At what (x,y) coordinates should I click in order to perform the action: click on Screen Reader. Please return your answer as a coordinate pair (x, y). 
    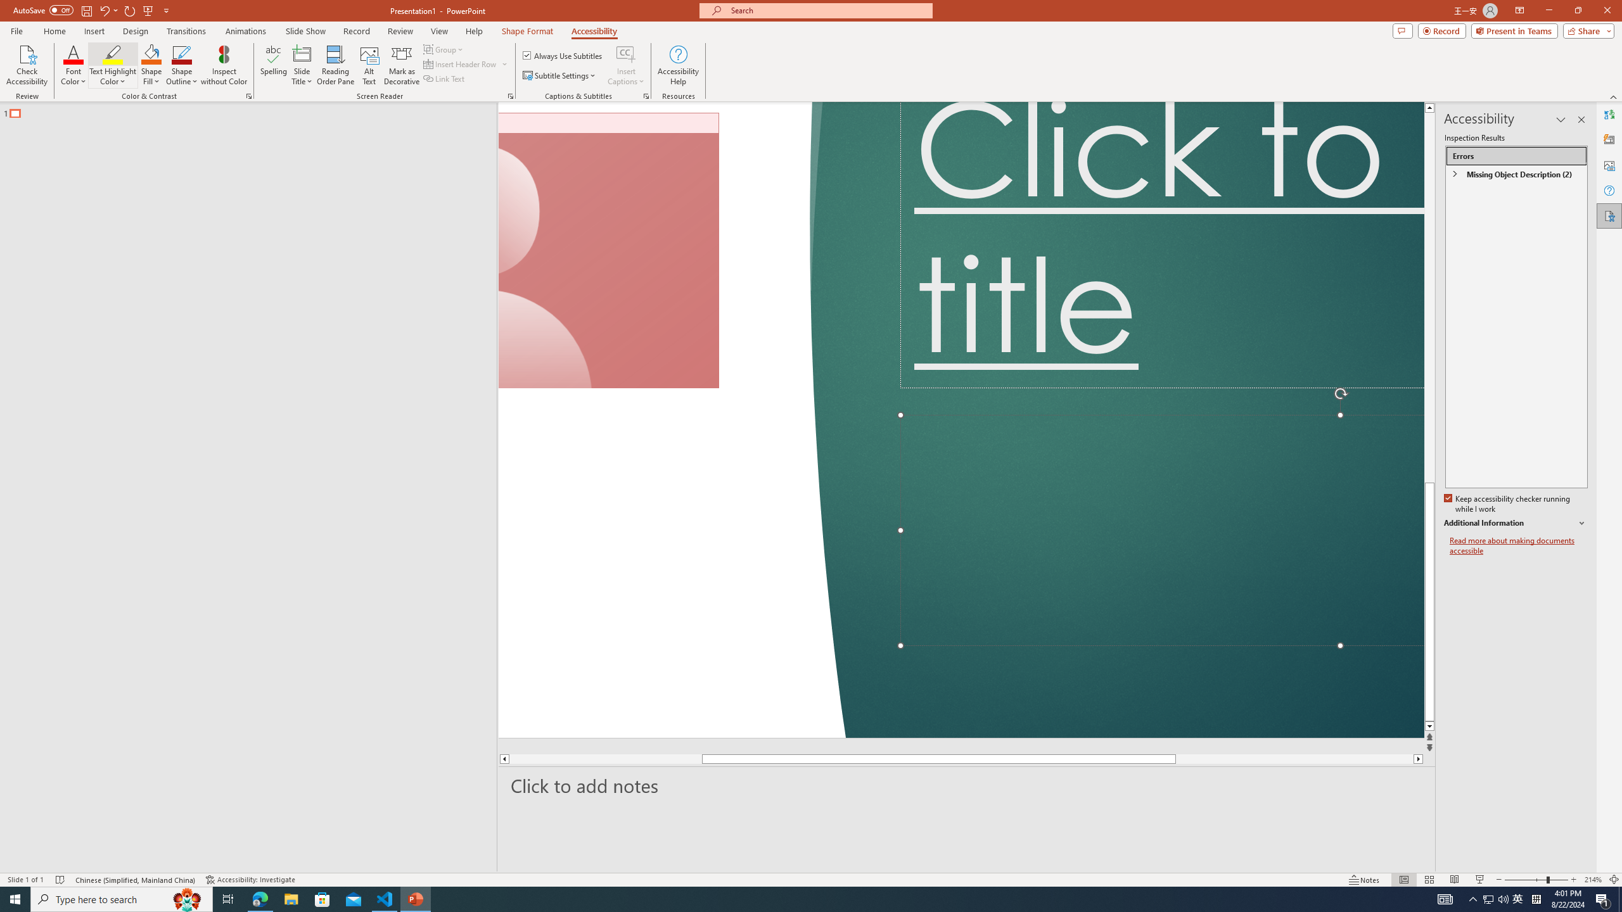
    Looking at the image, I should click on (511, 96).